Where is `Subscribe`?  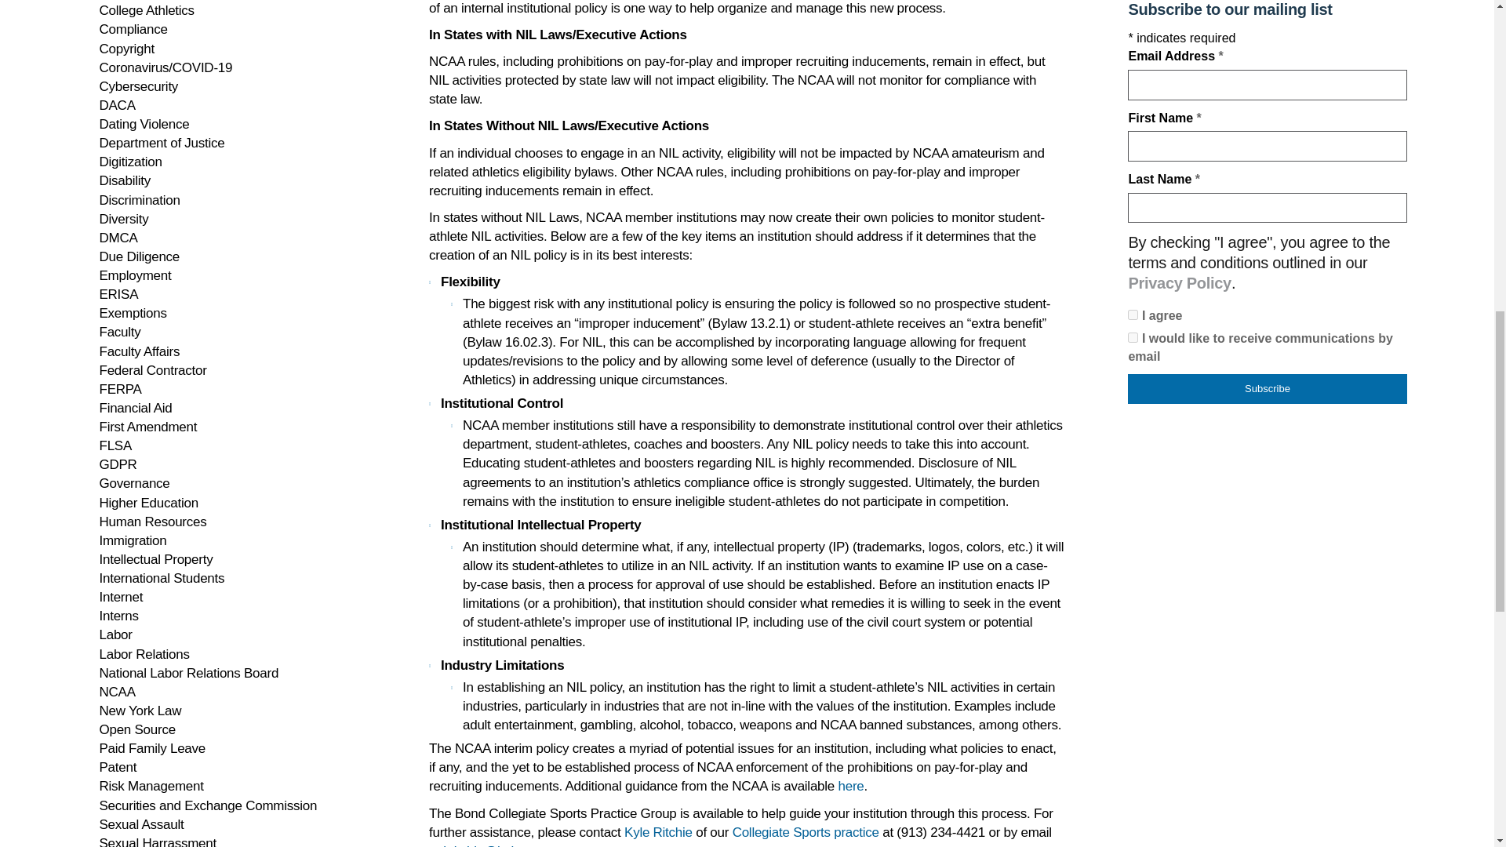
Subscribe is located at coordinates (1268, 389).